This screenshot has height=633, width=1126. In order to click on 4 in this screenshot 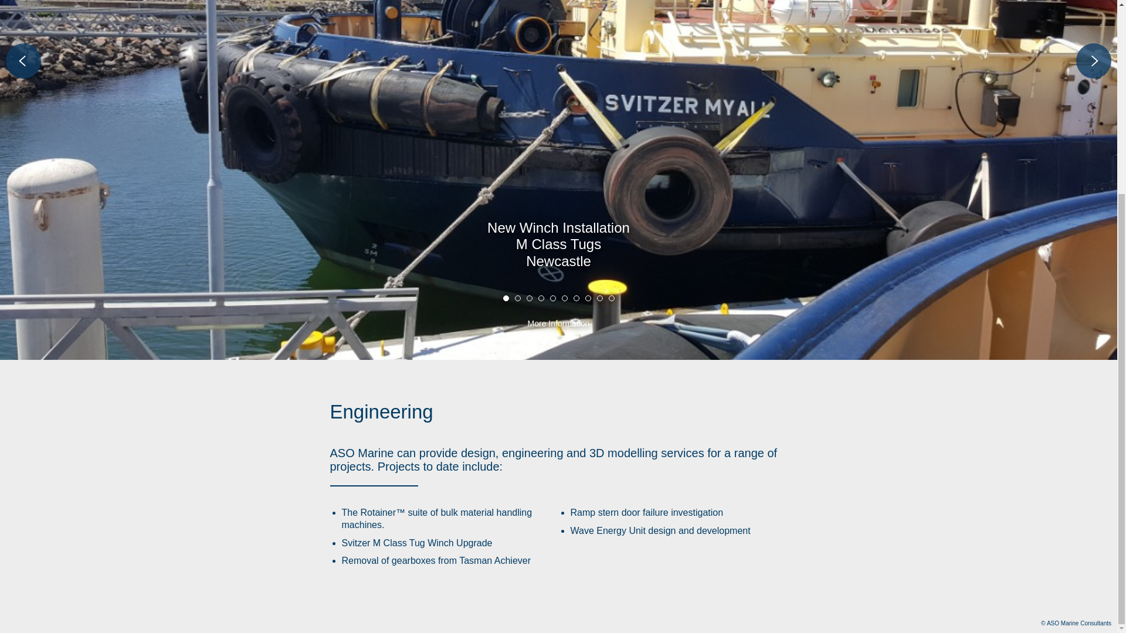, I will do `click(541, 298)`.